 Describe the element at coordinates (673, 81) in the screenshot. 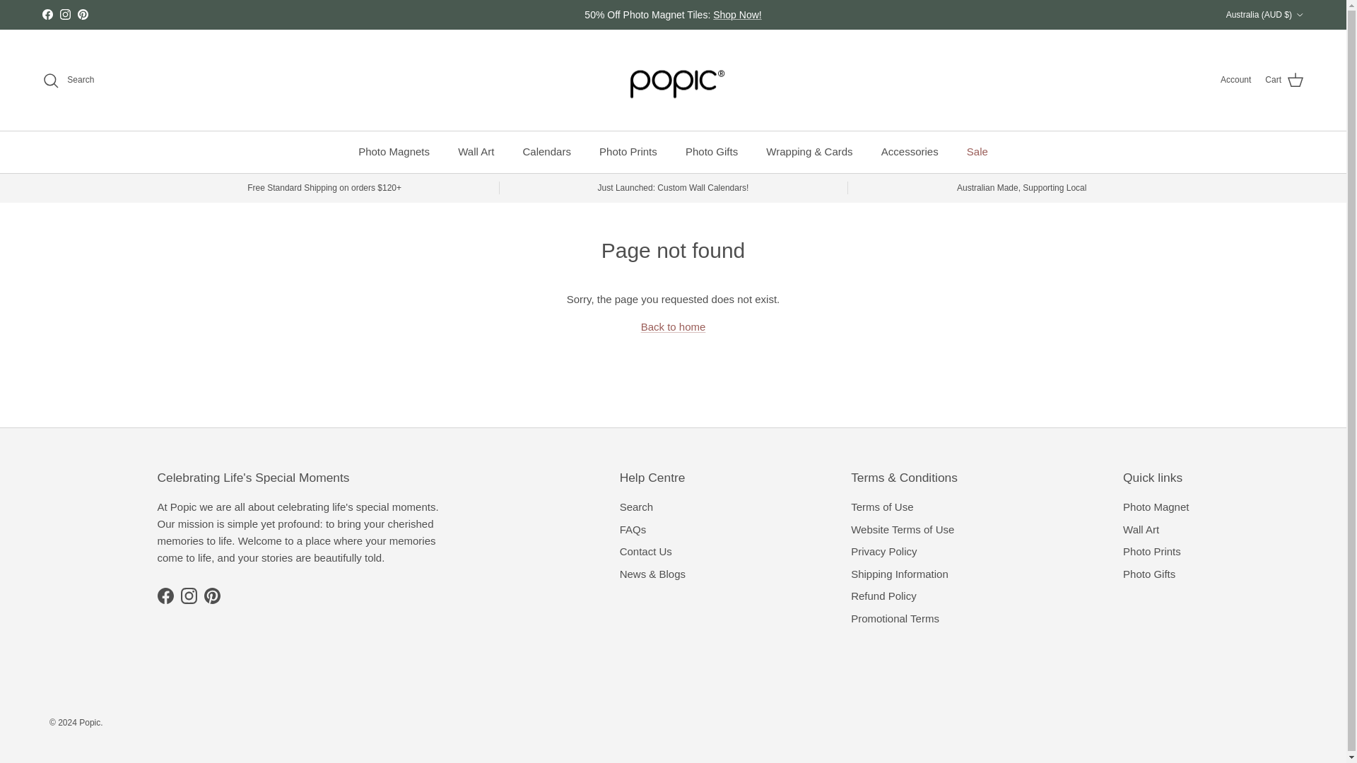

I see `Popic` at that location.